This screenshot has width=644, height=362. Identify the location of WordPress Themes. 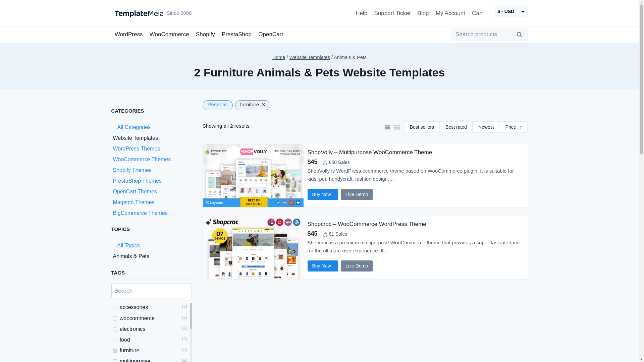
(136, 149).